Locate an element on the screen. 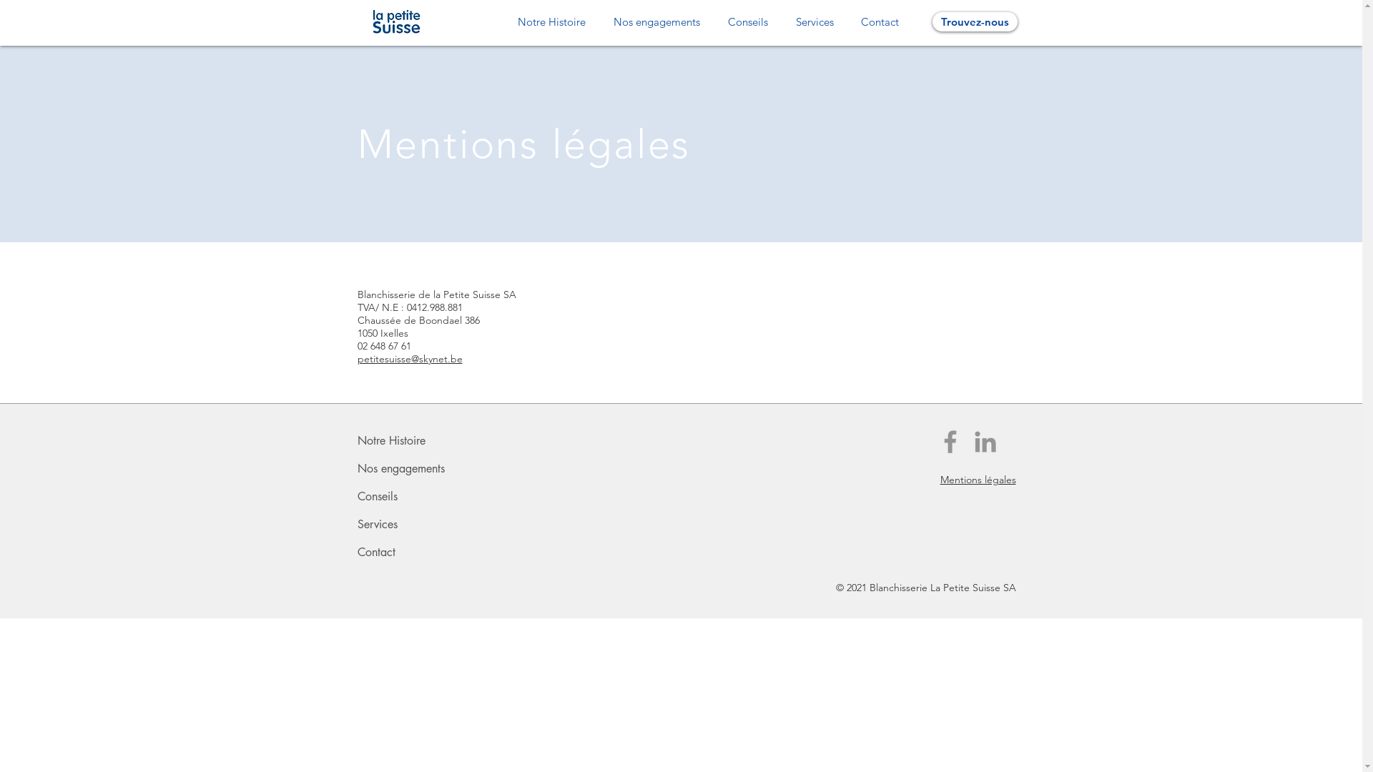 The image size is (1373, 772). Conseils is located at coordinates (414, 496).